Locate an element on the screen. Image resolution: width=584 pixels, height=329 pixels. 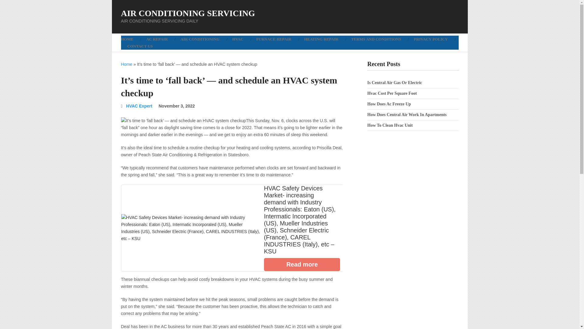
How Does Ac Freeze Up is located at coordinates (389, 104).